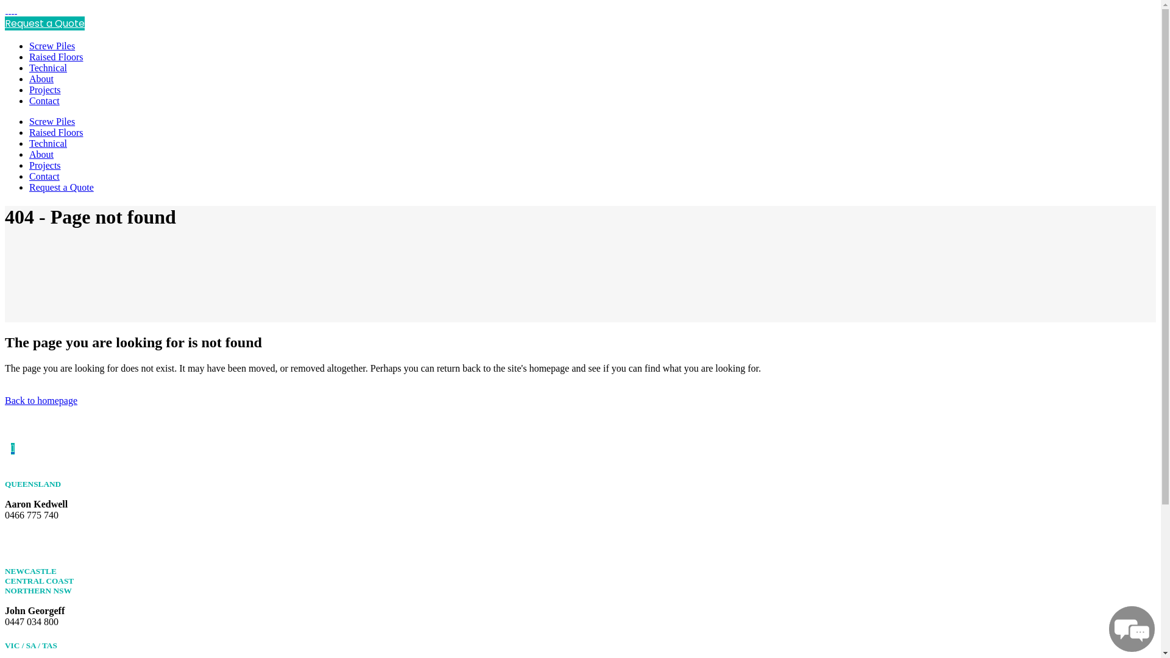 Image resolution: width=1170 pixels, height=658 pixels. I want to click on Contact, so click(44, 177).